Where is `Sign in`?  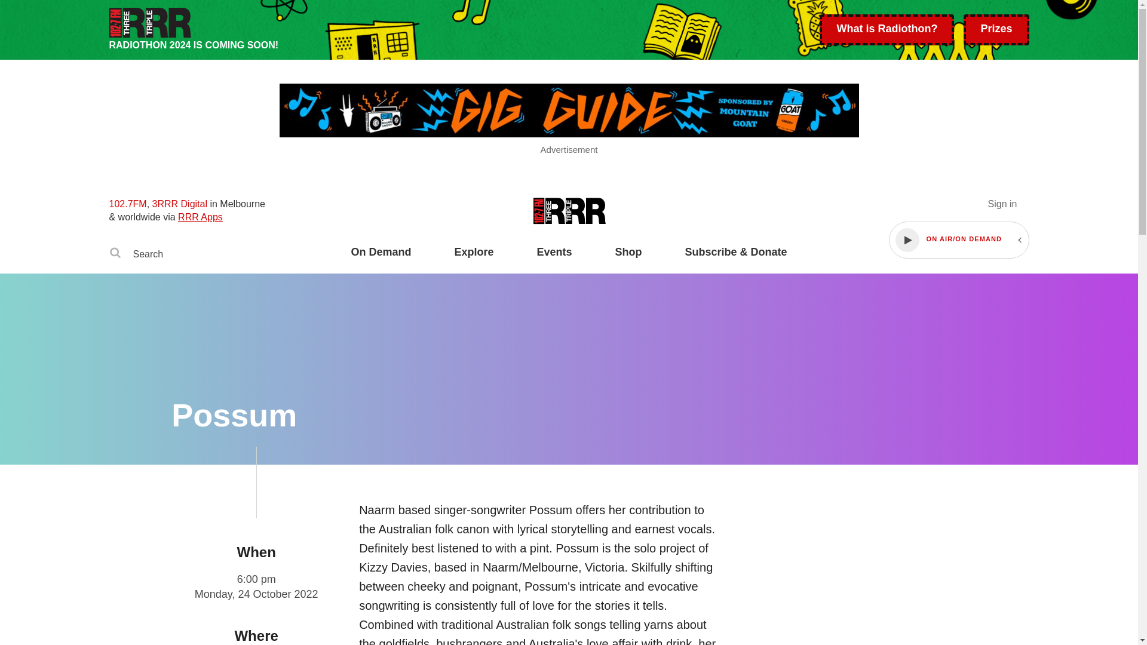 Sign in is located at coordinates (1002, 203).